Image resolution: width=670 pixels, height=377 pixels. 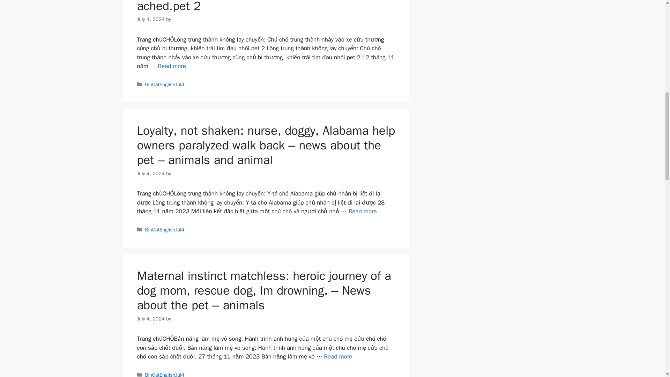 I want to click on Read more, so click(x=362, y=211).